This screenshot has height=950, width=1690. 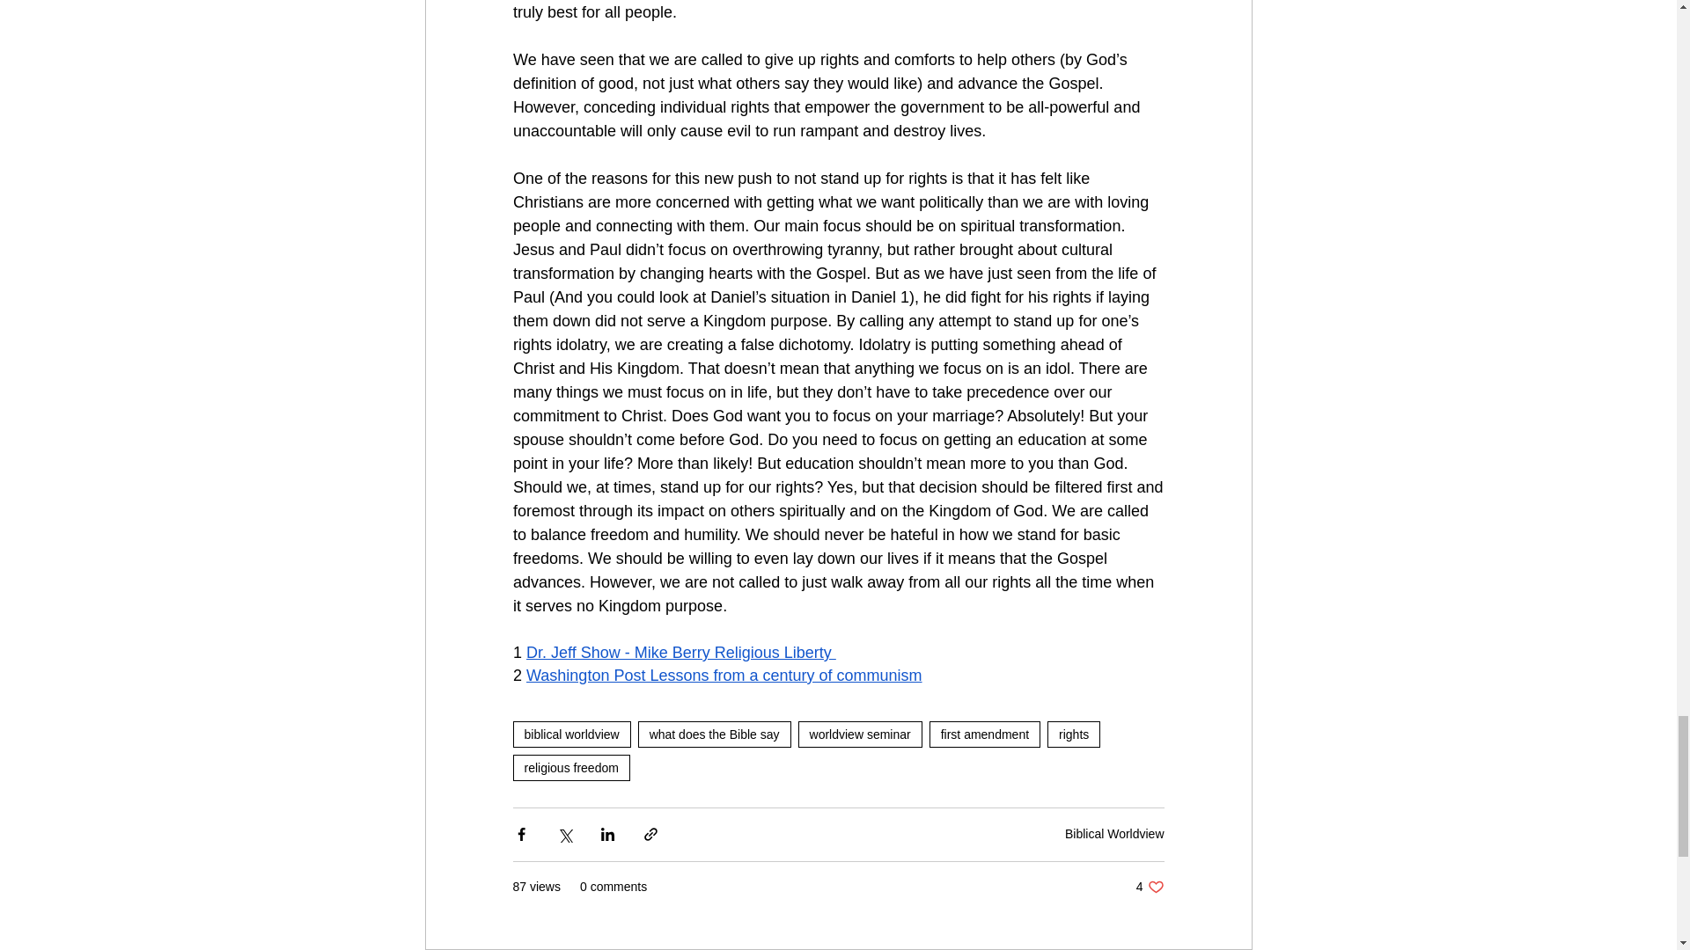 What do you see at coordinates (570, 767) in the screenshot?
I see `what does the Bible say` at bounding box center [570, 767].